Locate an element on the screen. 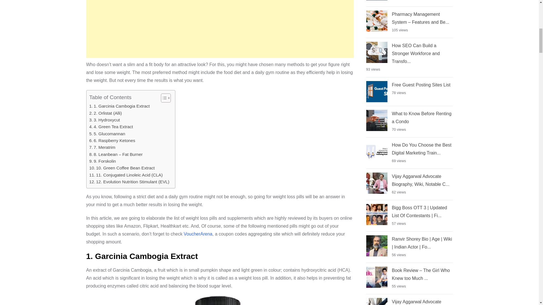  Advertisement is located at coordinates (219, 29).